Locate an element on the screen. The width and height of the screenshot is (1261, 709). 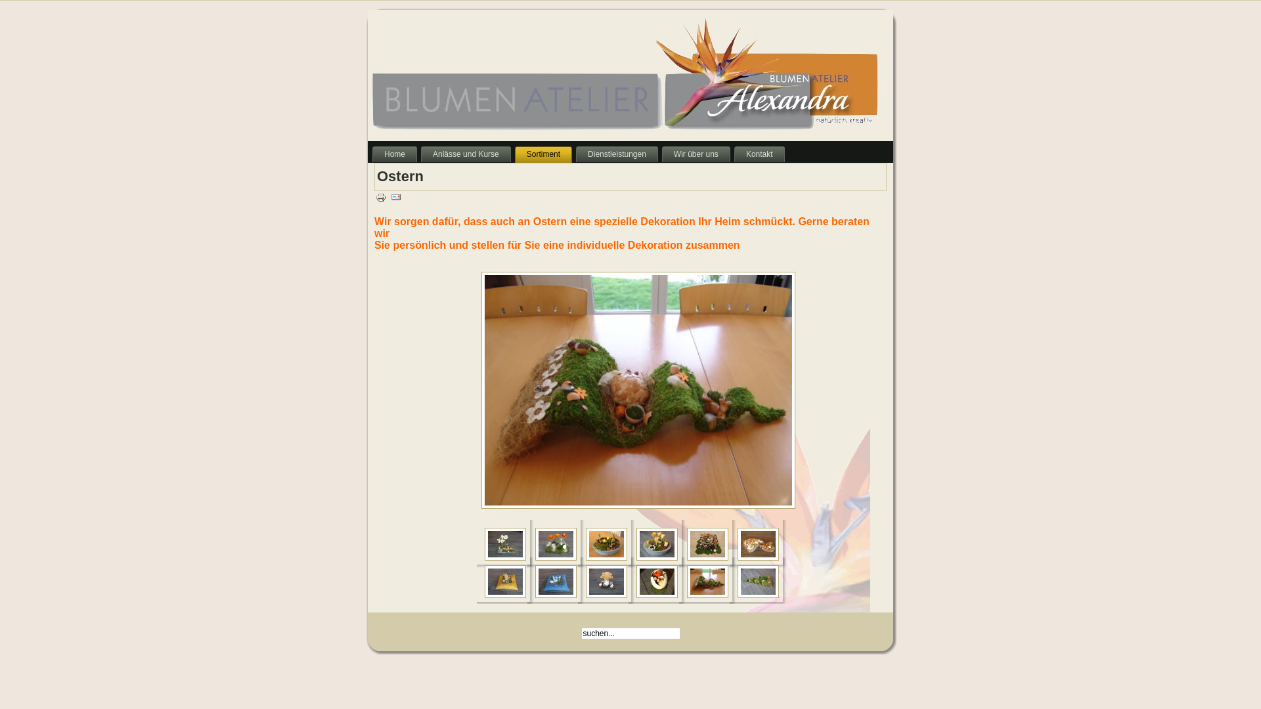
t_ei_rose is located at coordinates (607, 582).